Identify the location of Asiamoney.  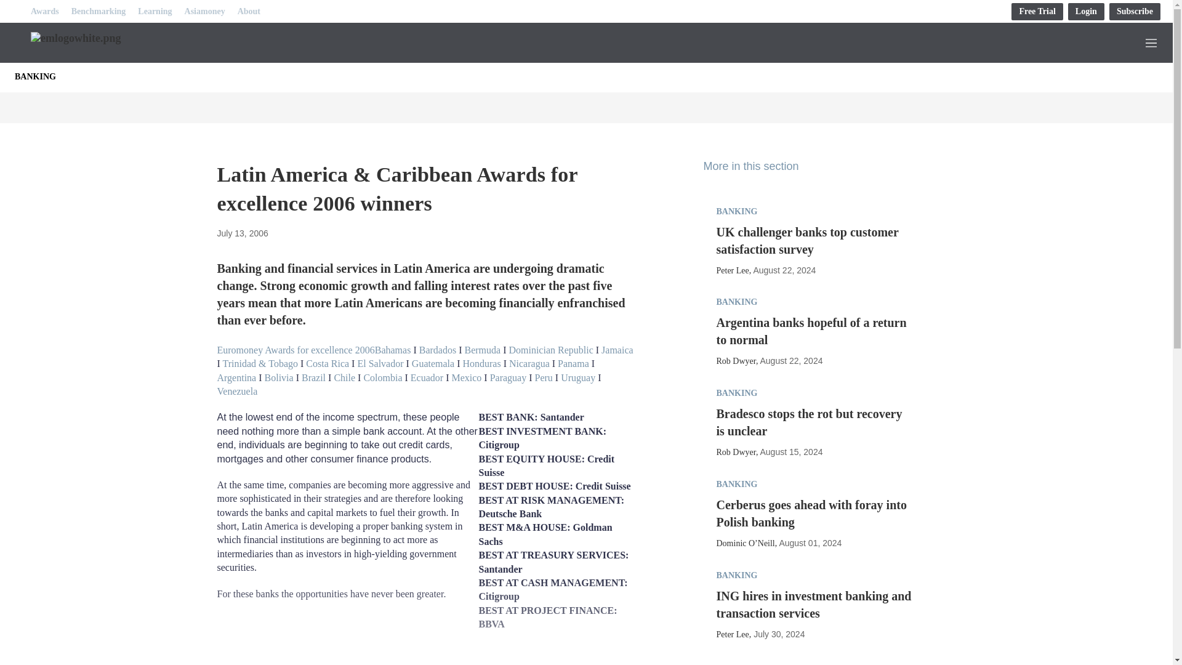
(204, 11).